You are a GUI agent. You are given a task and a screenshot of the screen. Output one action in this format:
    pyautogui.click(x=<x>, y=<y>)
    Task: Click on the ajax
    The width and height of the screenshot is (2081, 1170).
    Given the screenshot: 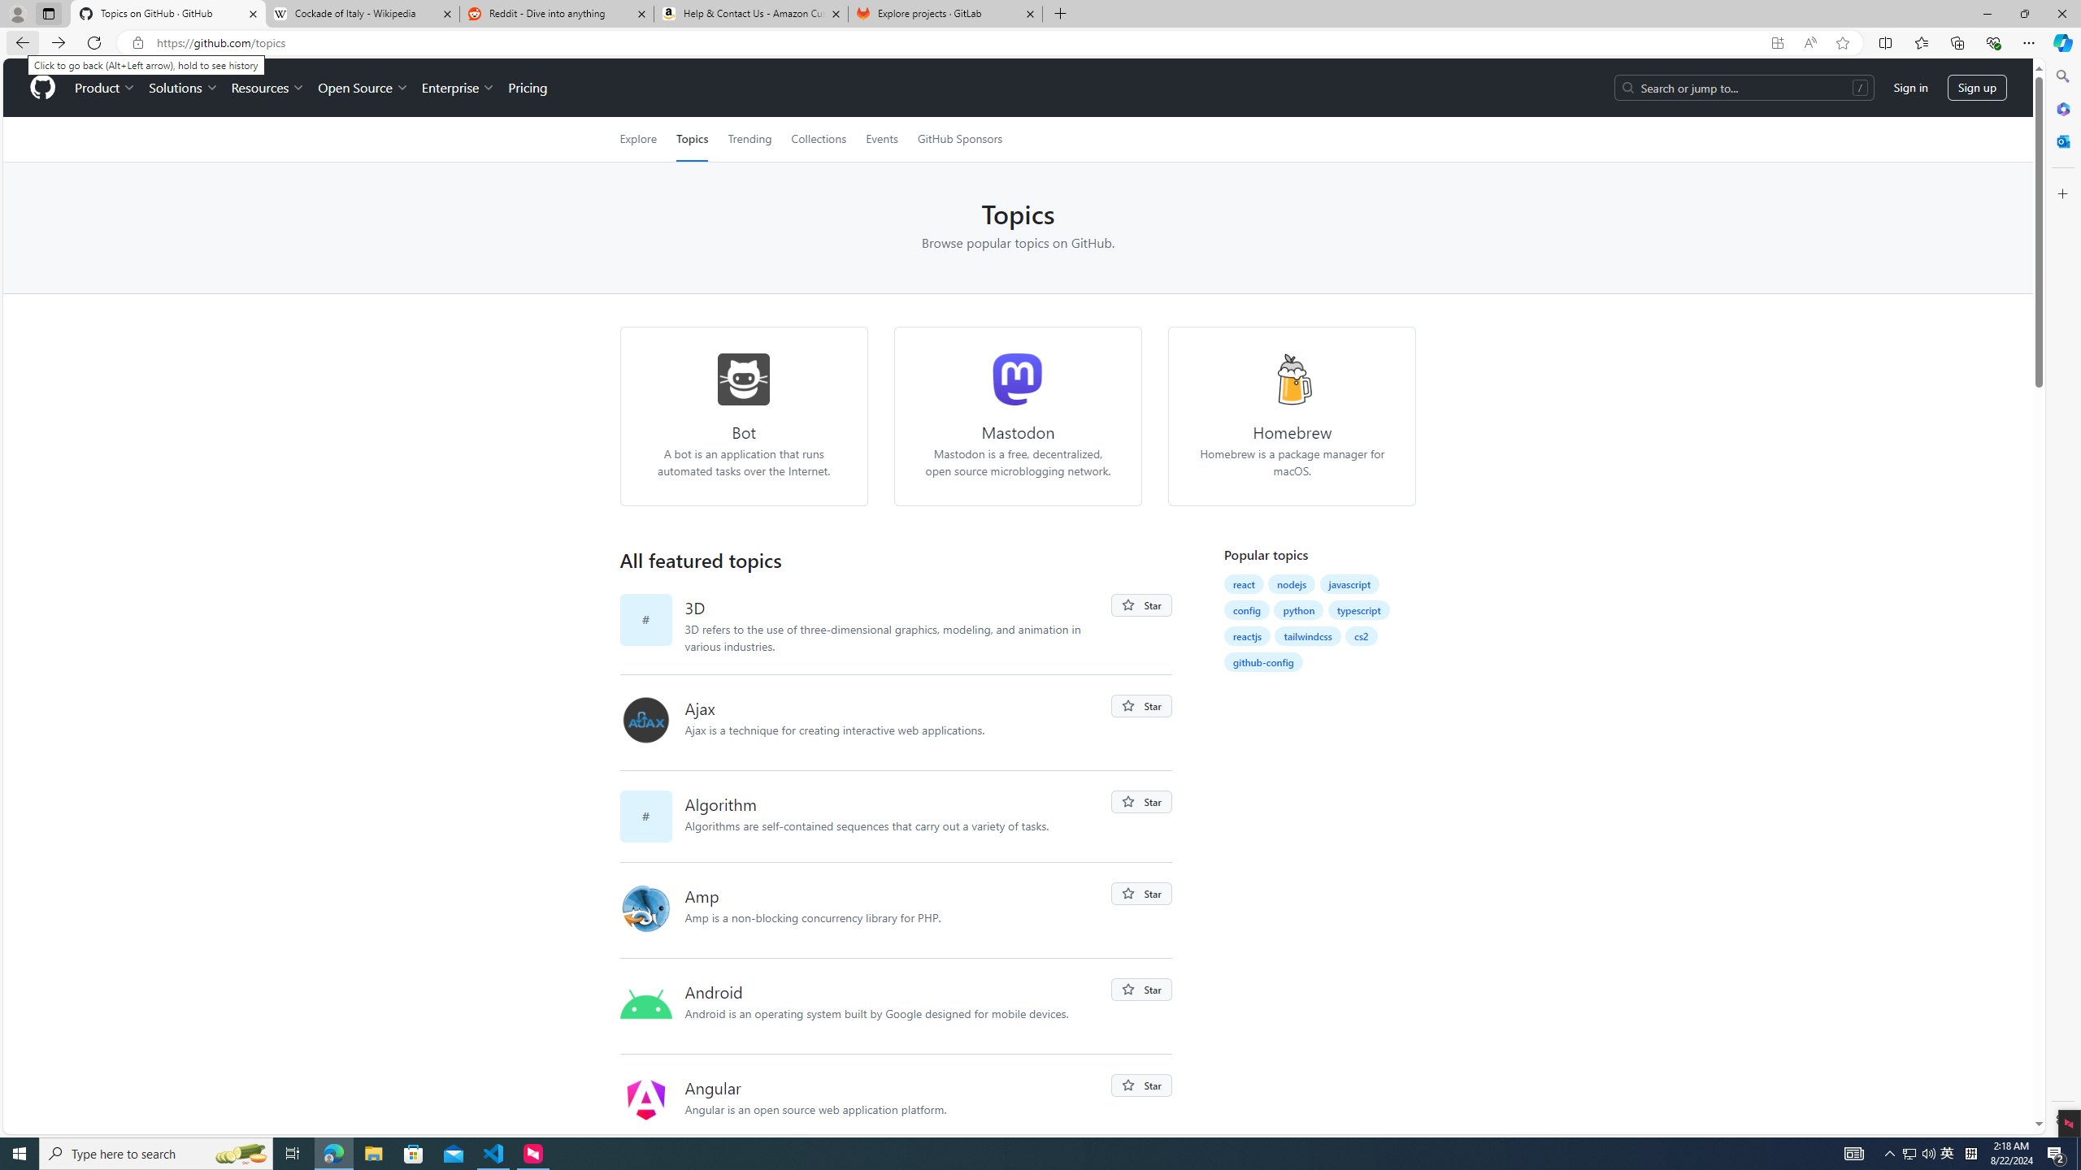 What is the action you would take?
    pyautogui.click(x=652, y=723)
    